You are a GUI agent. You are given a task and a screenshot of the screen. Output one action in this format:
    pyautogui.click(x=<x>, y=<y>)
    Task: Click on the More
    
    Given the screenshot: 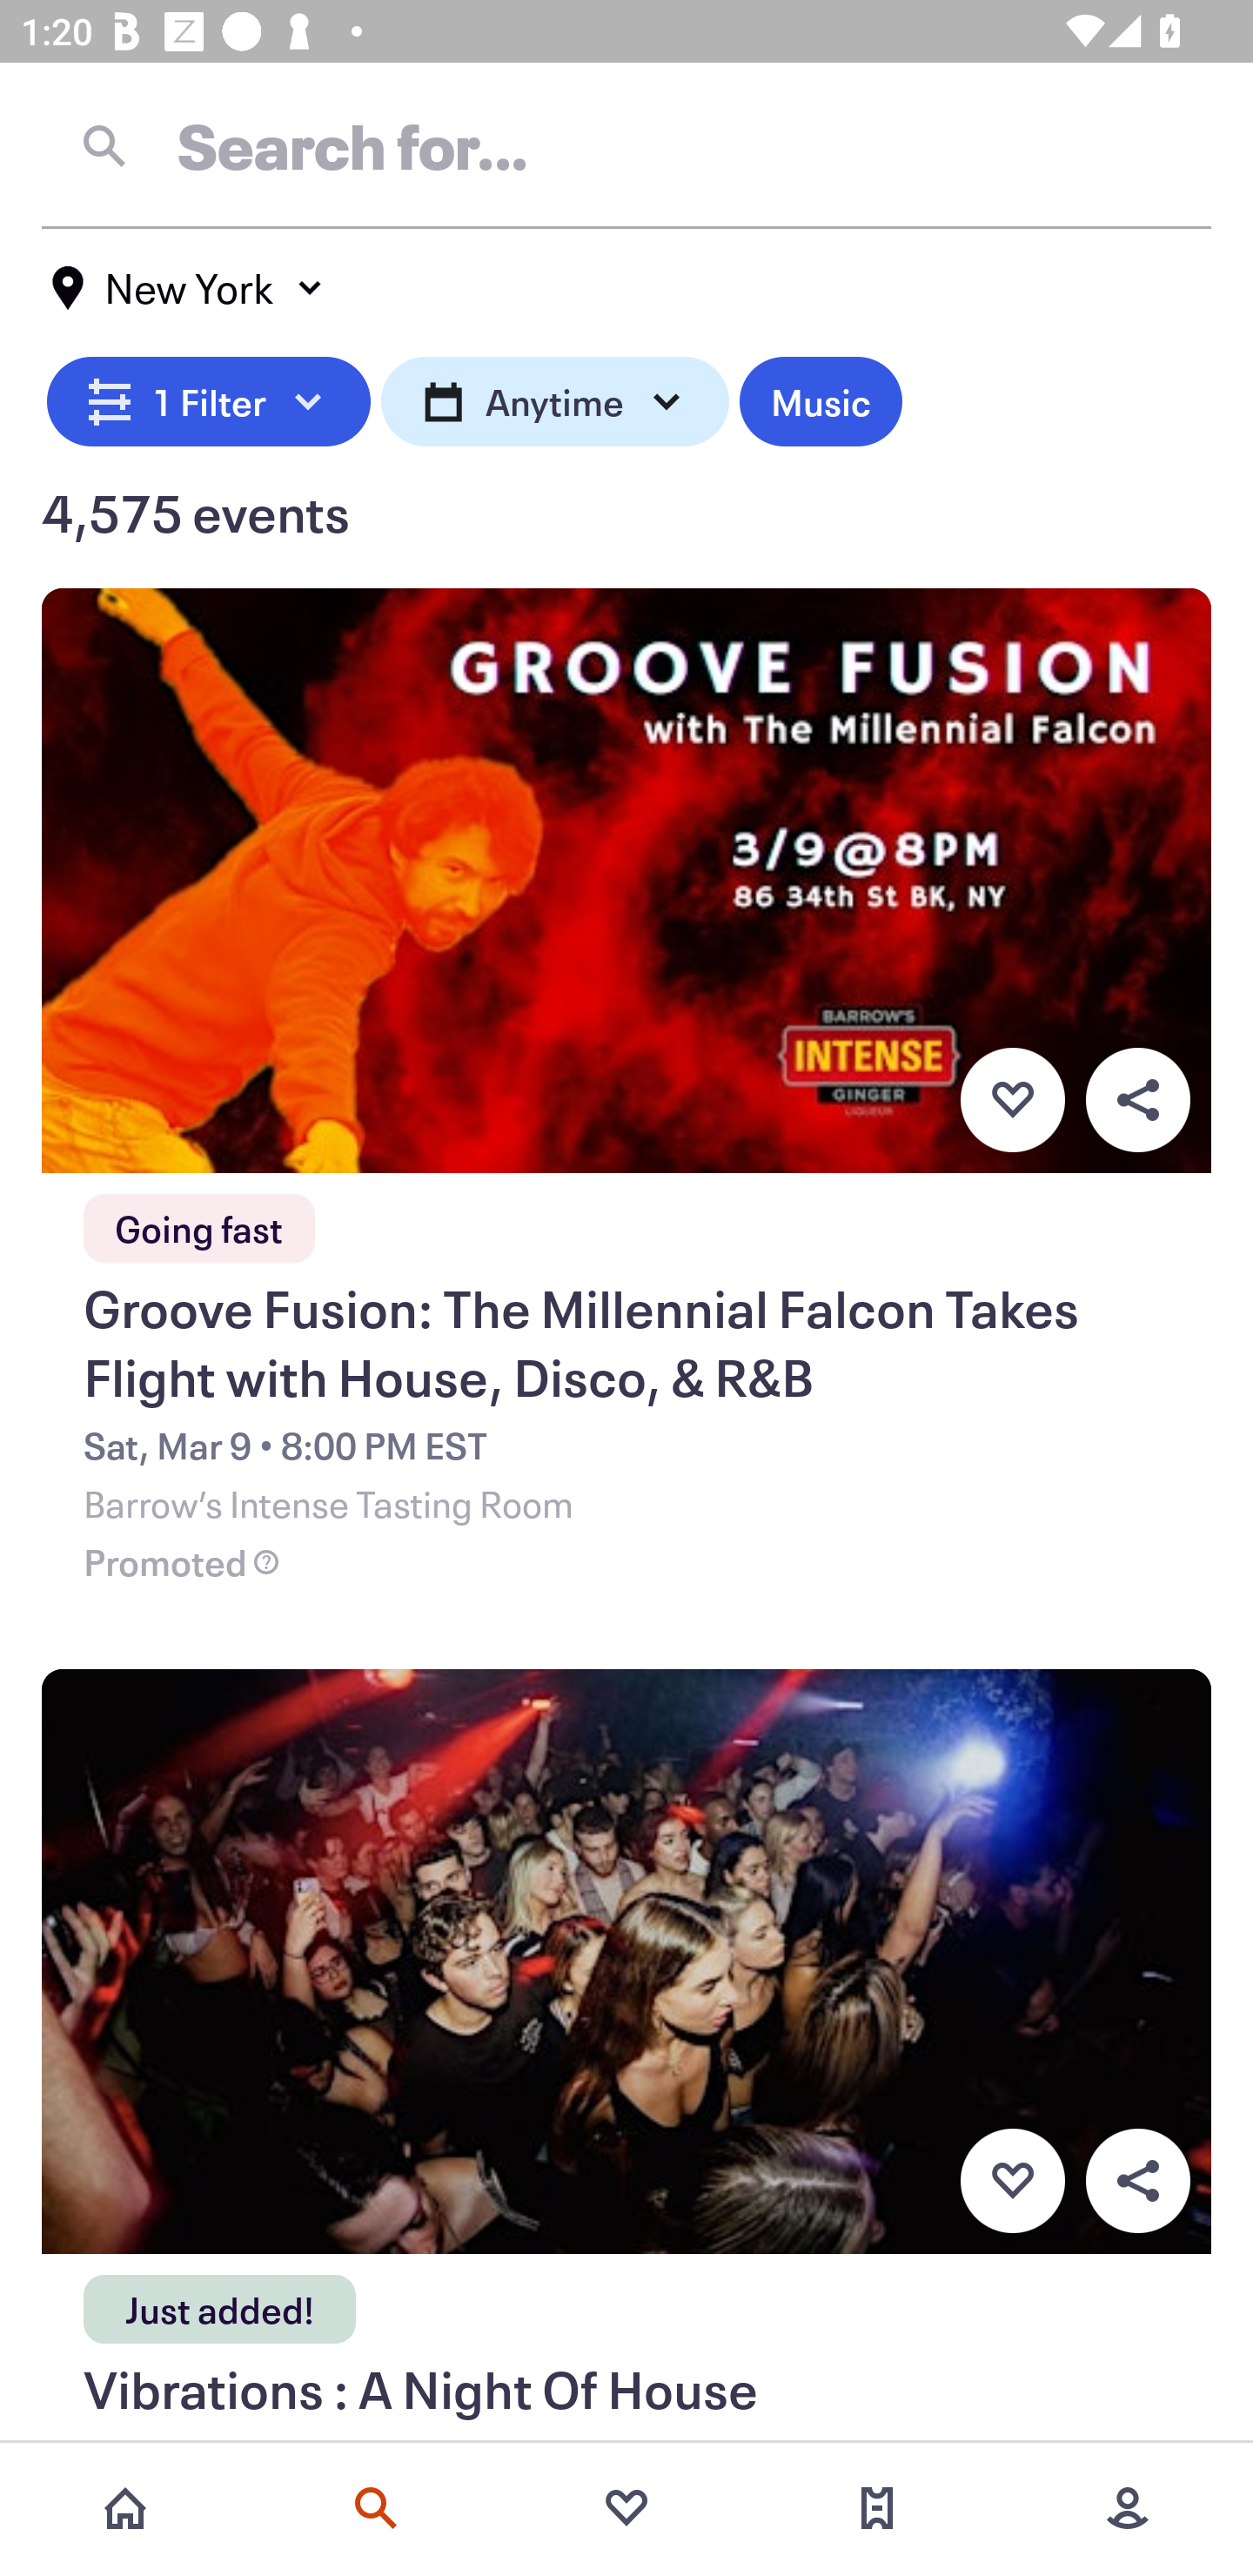 What is the action you would take?
    pyautogui.click(x=1128, y=2508)
    